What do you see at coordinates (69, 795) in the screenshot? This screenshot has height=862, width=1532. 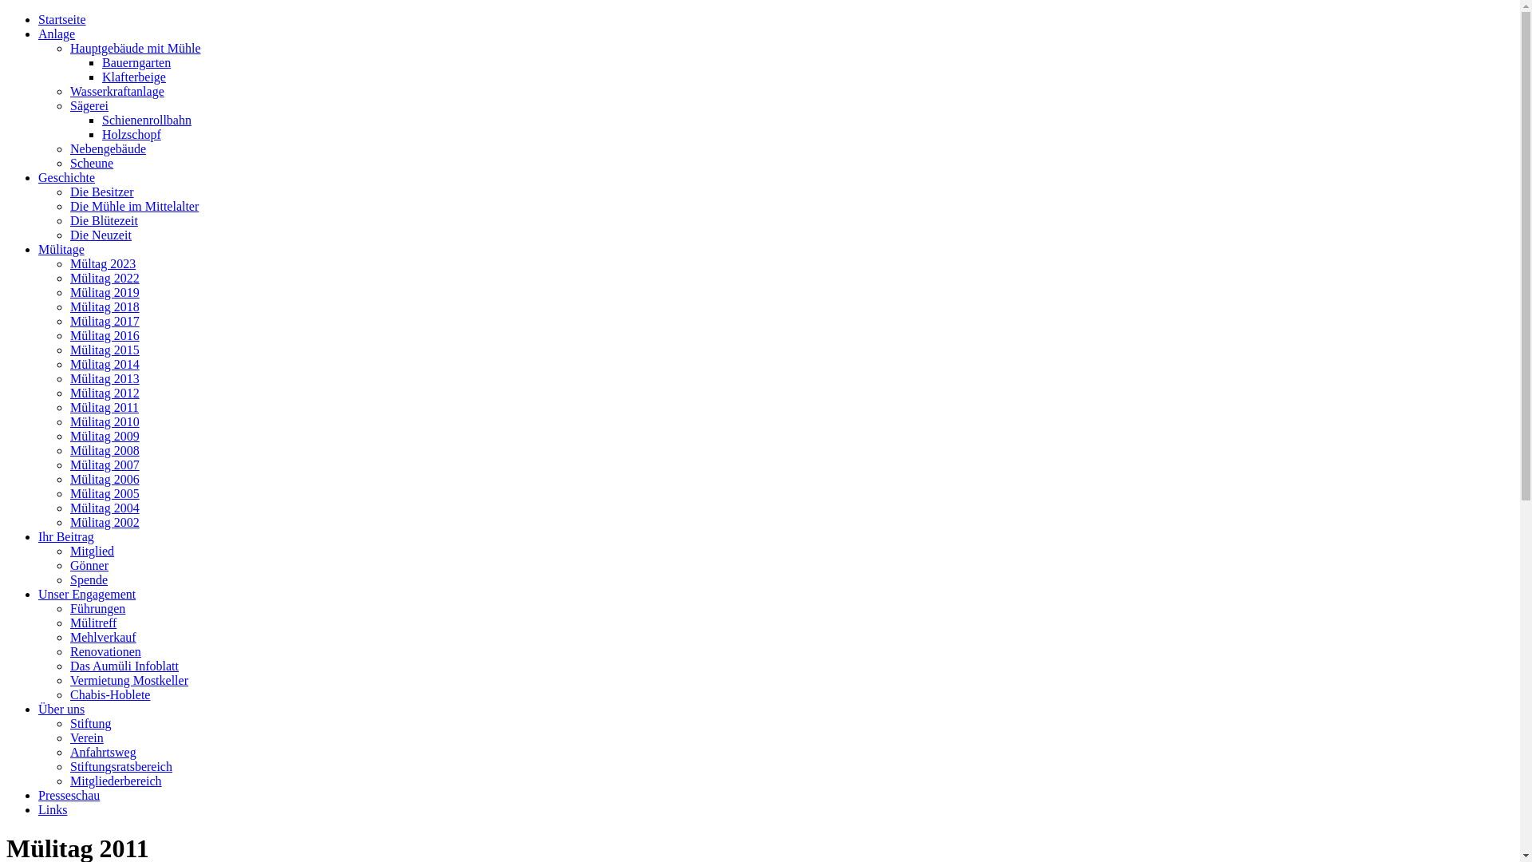 I see `Presseschau` at bounding box center [69, 795].